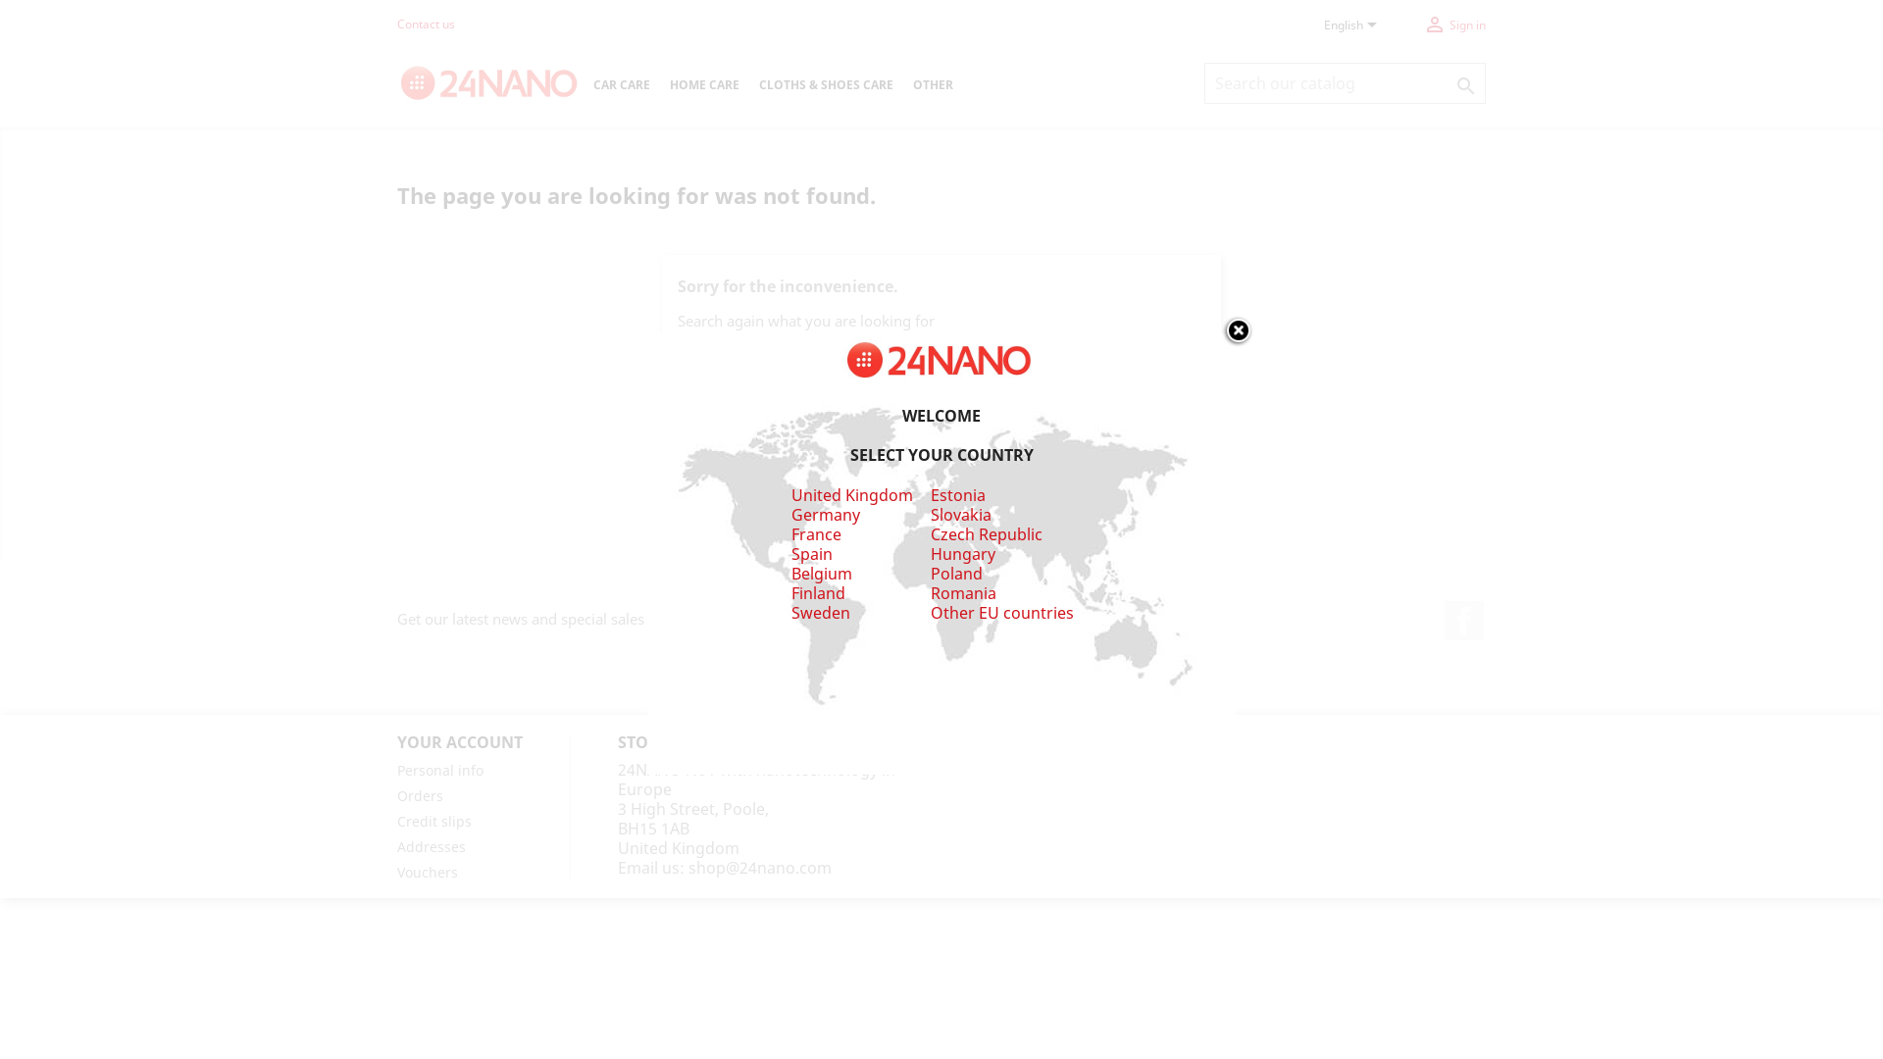  Describe the element at coordinates (1464, 620) in the screenshot. I see `Facebook` at that location.